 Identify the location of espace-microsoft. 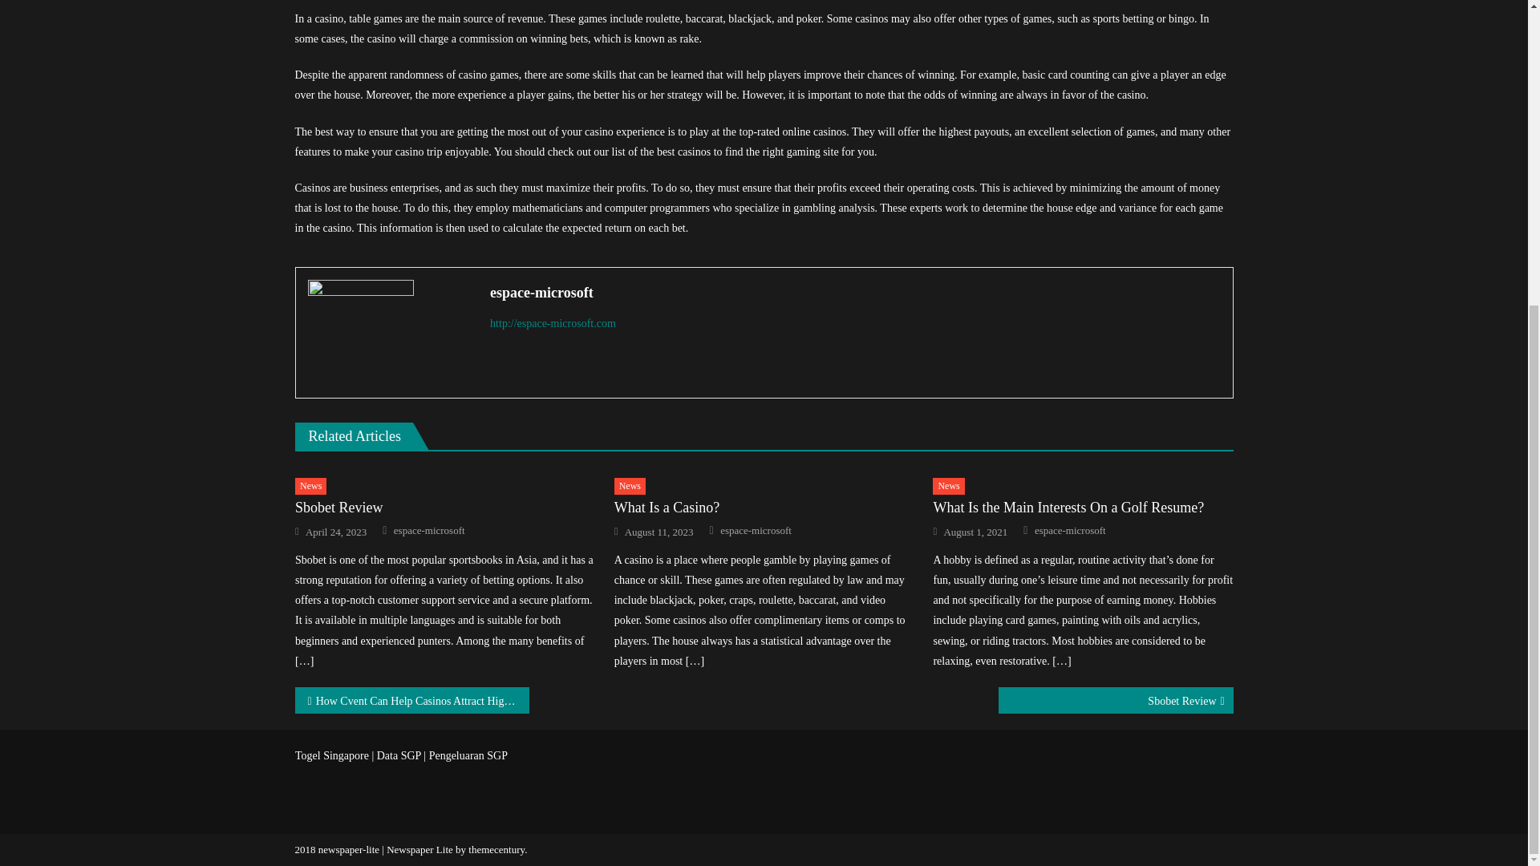
(1070, 531).